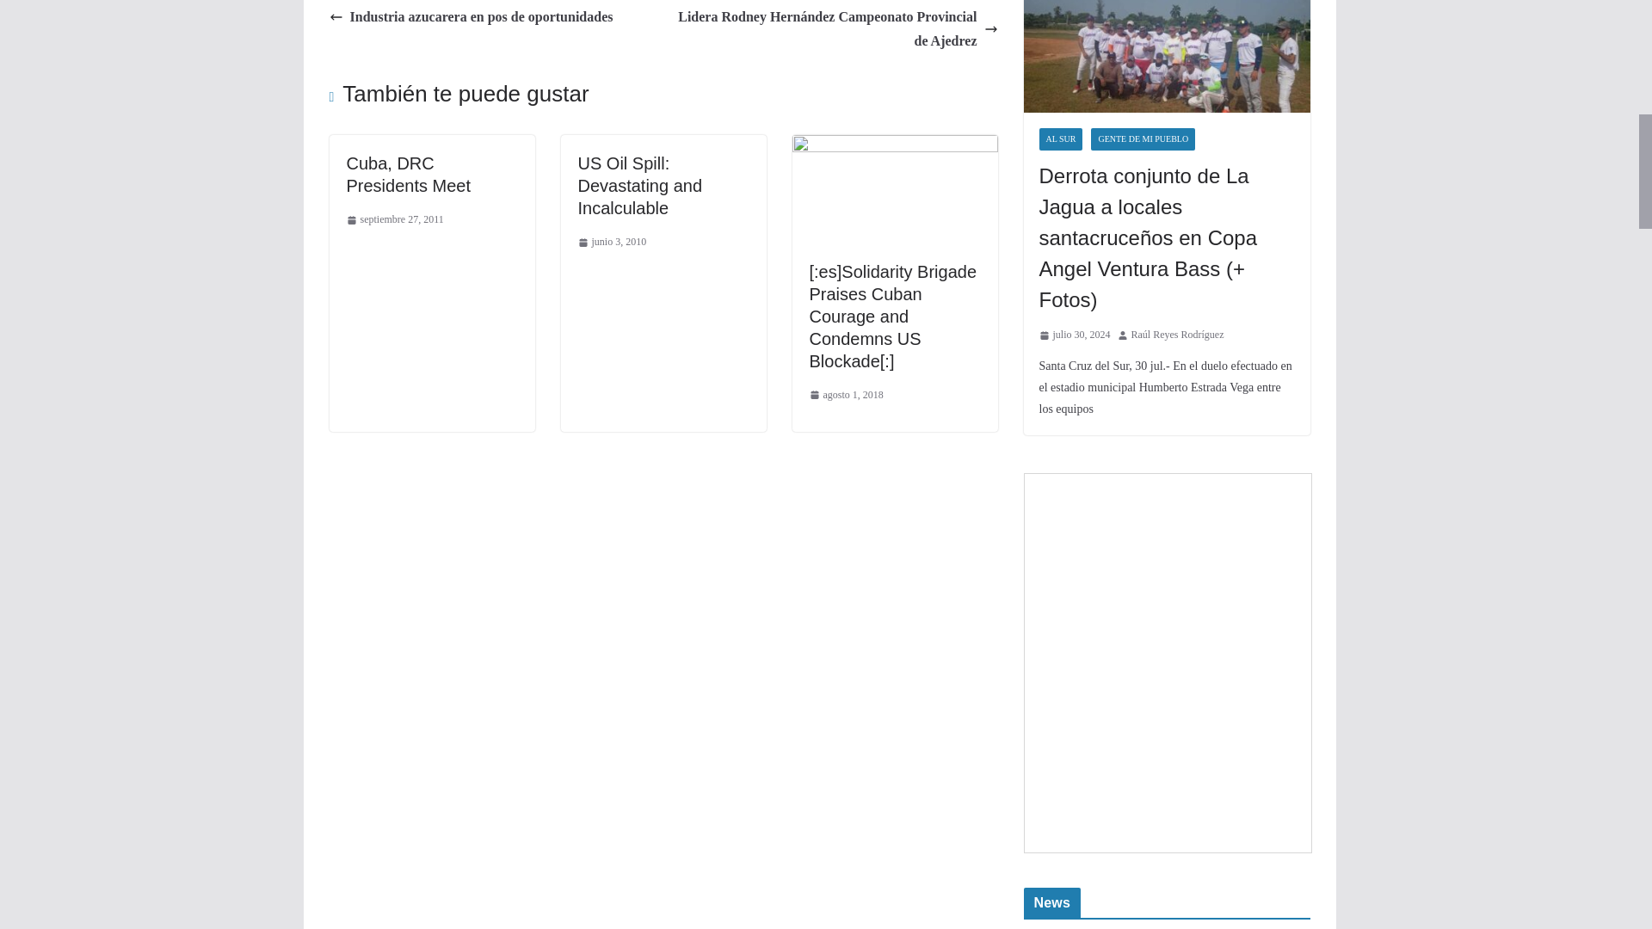 The image size is (1652, 929). Describe the element at coordinates (1143, 139) in the screenshot. I see `GENTE DE MI PUEBLO` at that location.